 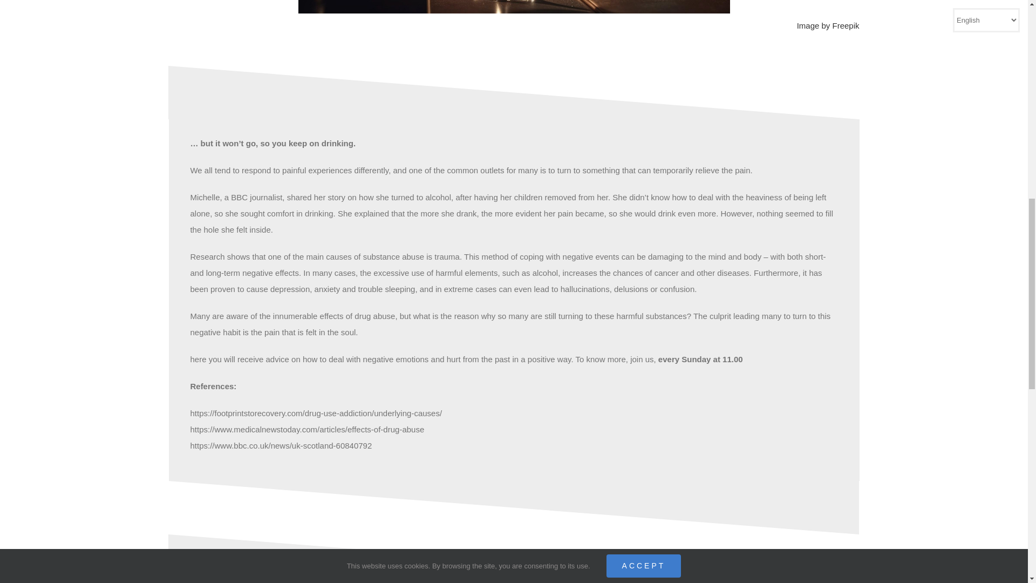 What do you see at coordinates (513, 33) in the screenshot?
I see `Image by Freepik` at bounding box center [513, 33].